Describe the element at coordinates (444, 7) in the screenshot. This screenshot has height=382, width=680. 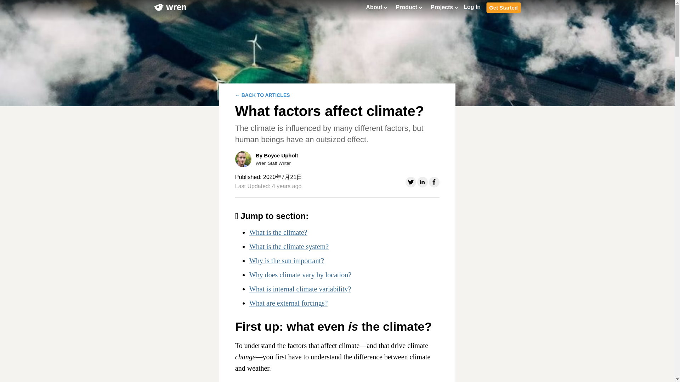
I see `Projects` at that location.